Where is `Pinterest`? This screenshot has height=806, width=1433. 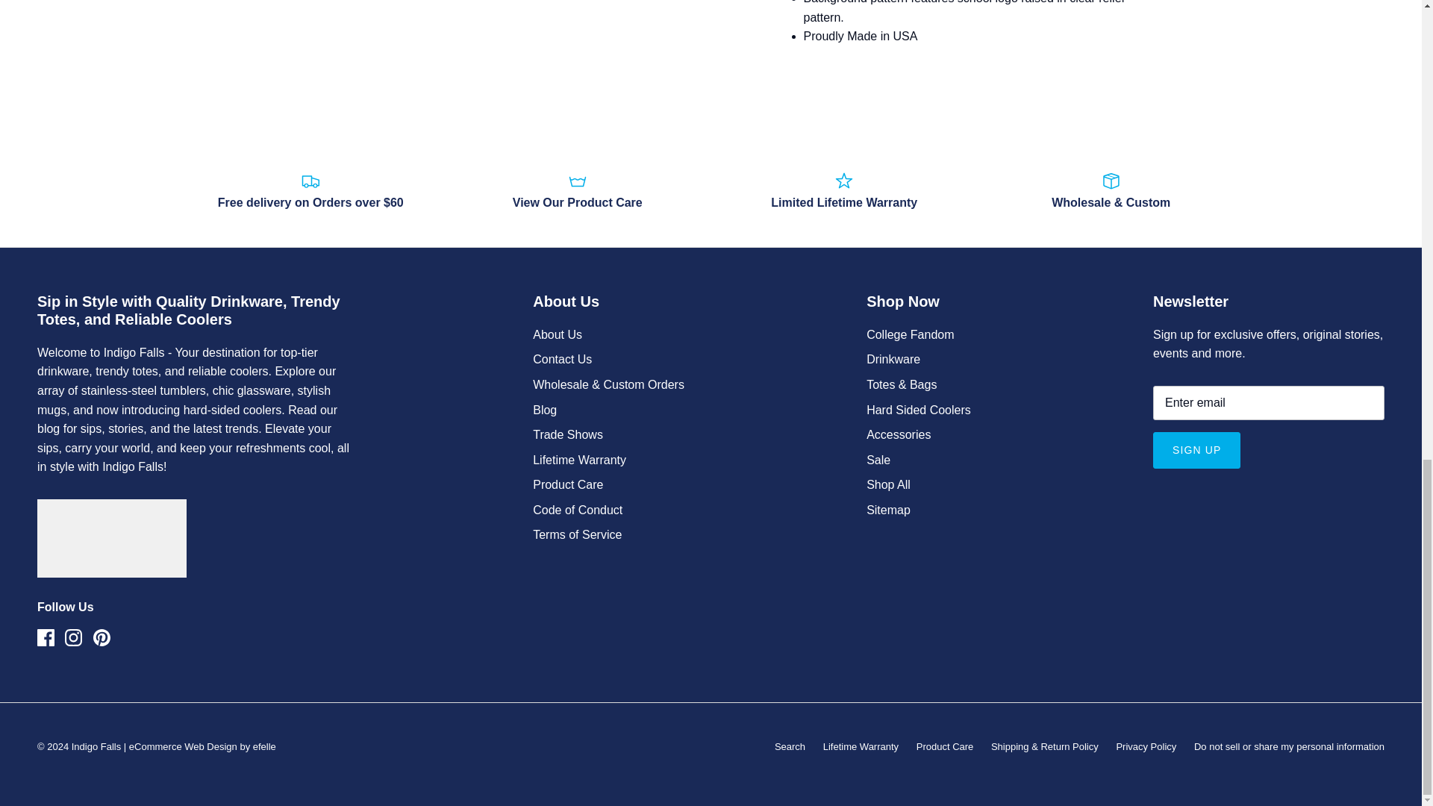
Pinterest is located at coordinates (102, 637).